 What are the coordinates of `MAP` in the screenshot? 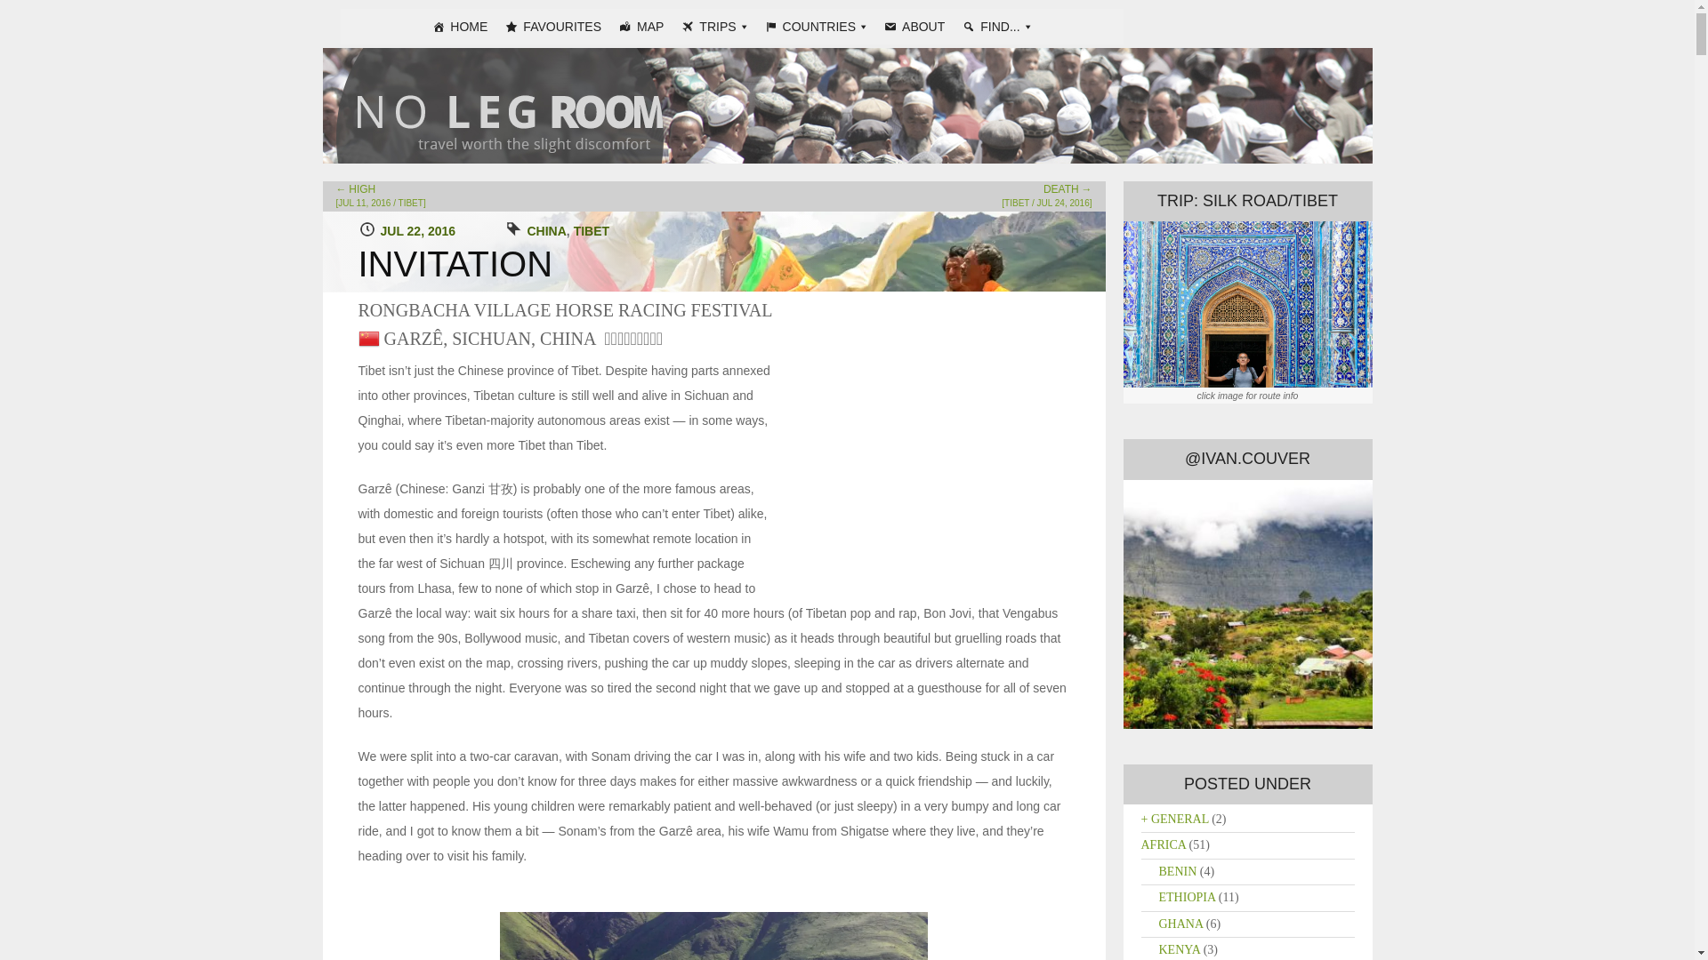 It's located at (640, 26).